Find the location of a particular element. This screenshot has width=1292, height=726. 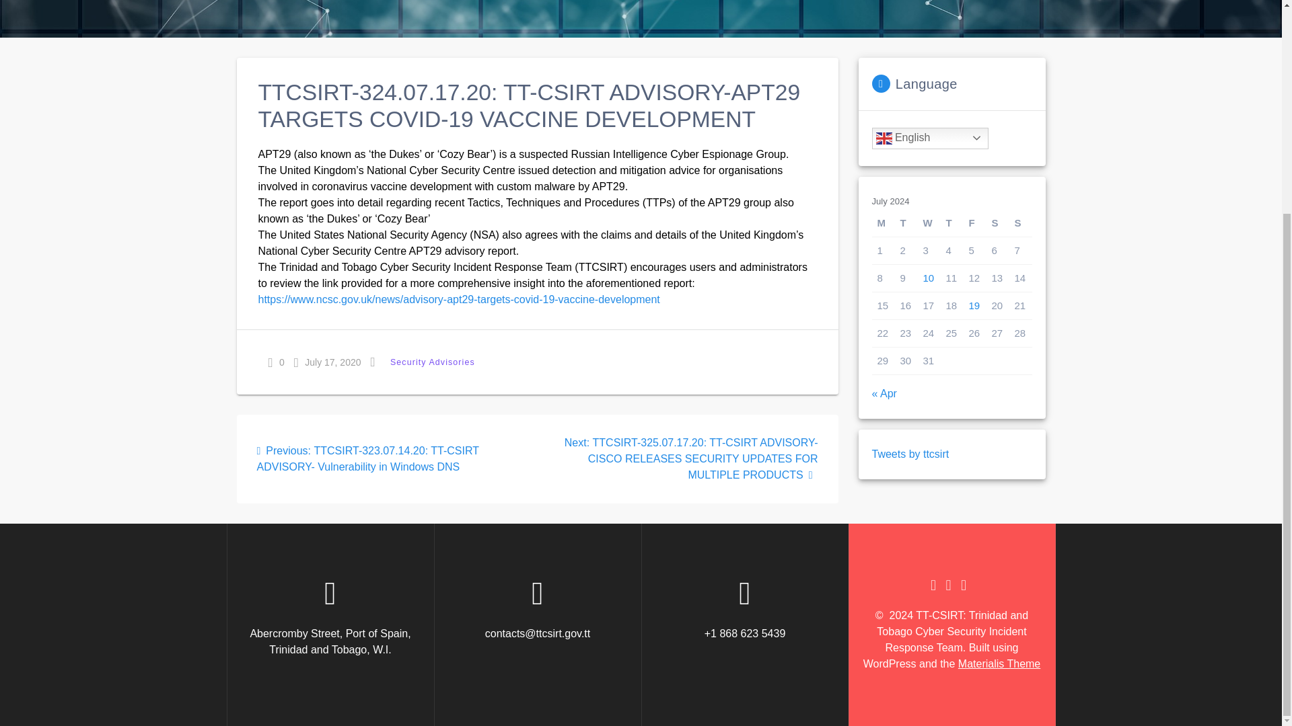

July 17, 2020 is located at coordinates (328, 362).